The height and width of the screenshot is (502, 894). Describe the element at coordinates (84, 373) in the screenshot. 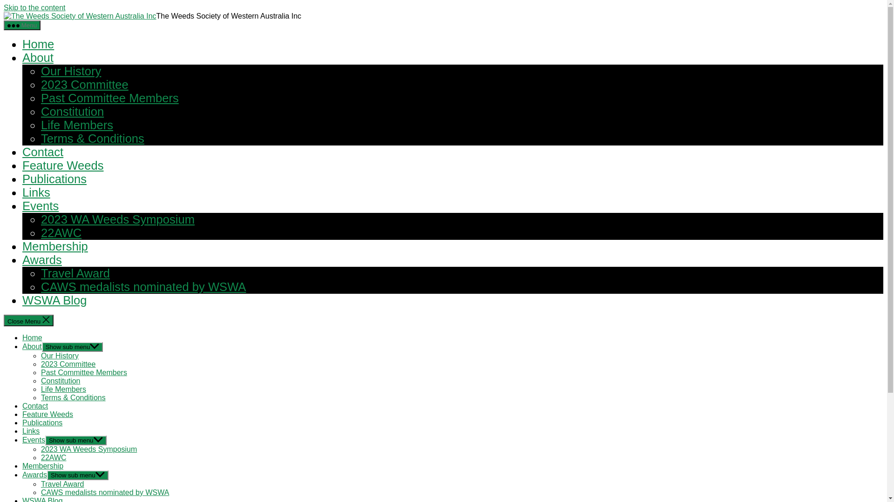

I see `Past Committee Members` at that location.